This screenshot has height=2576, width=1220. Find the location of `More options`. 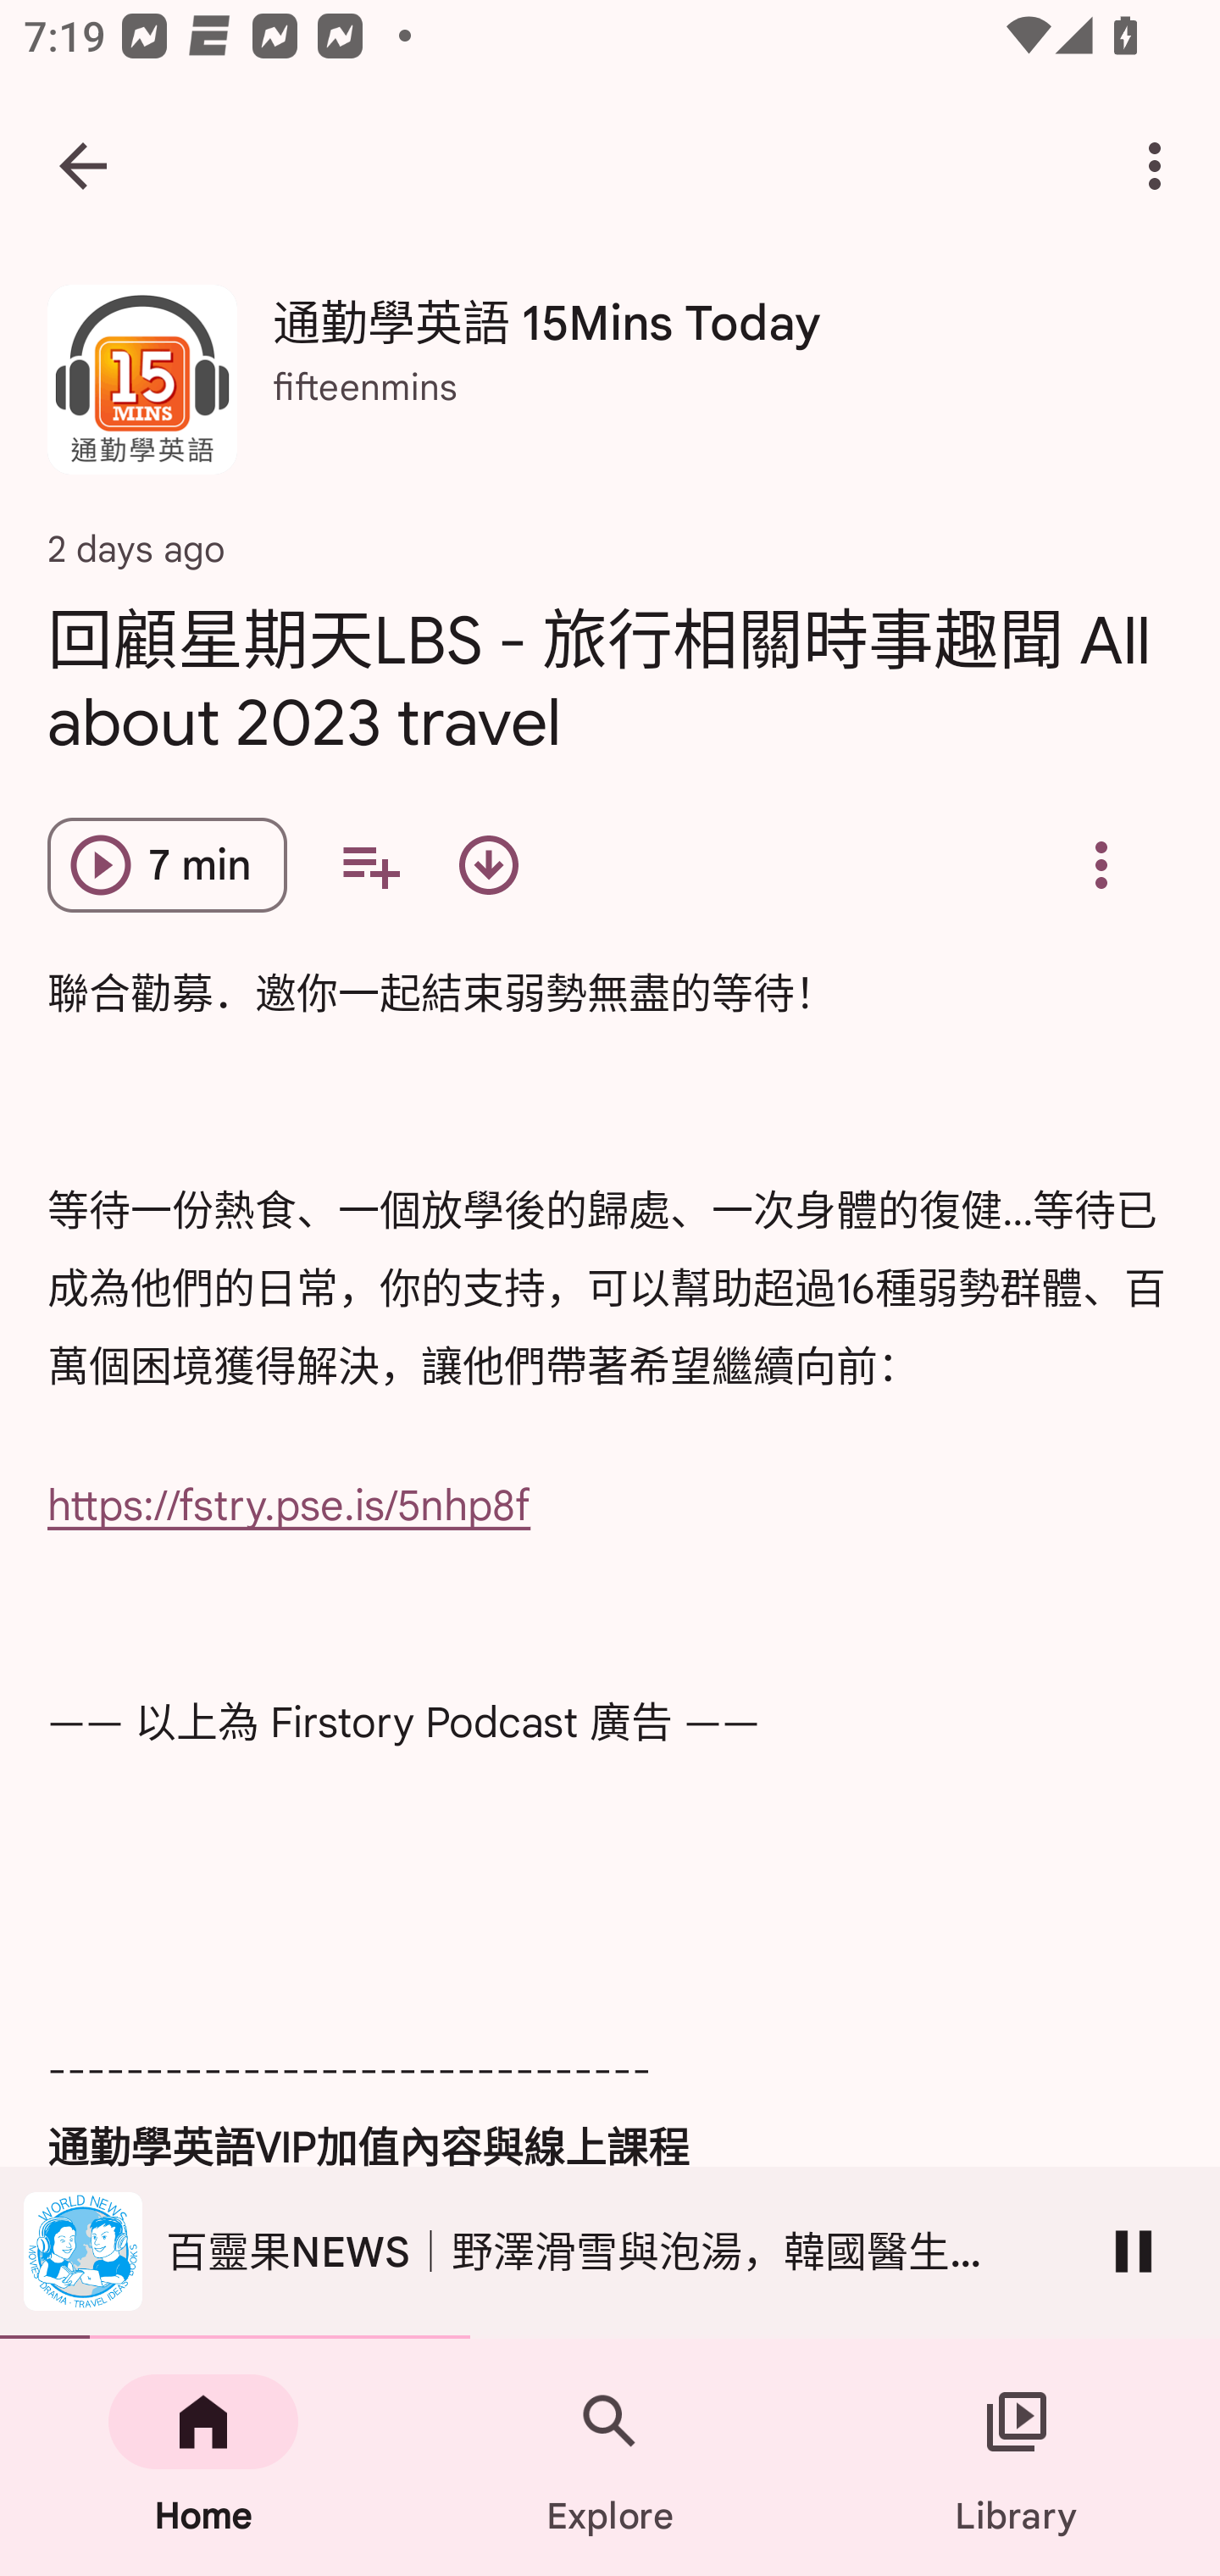

More options is located at coordinates (1161, 166).